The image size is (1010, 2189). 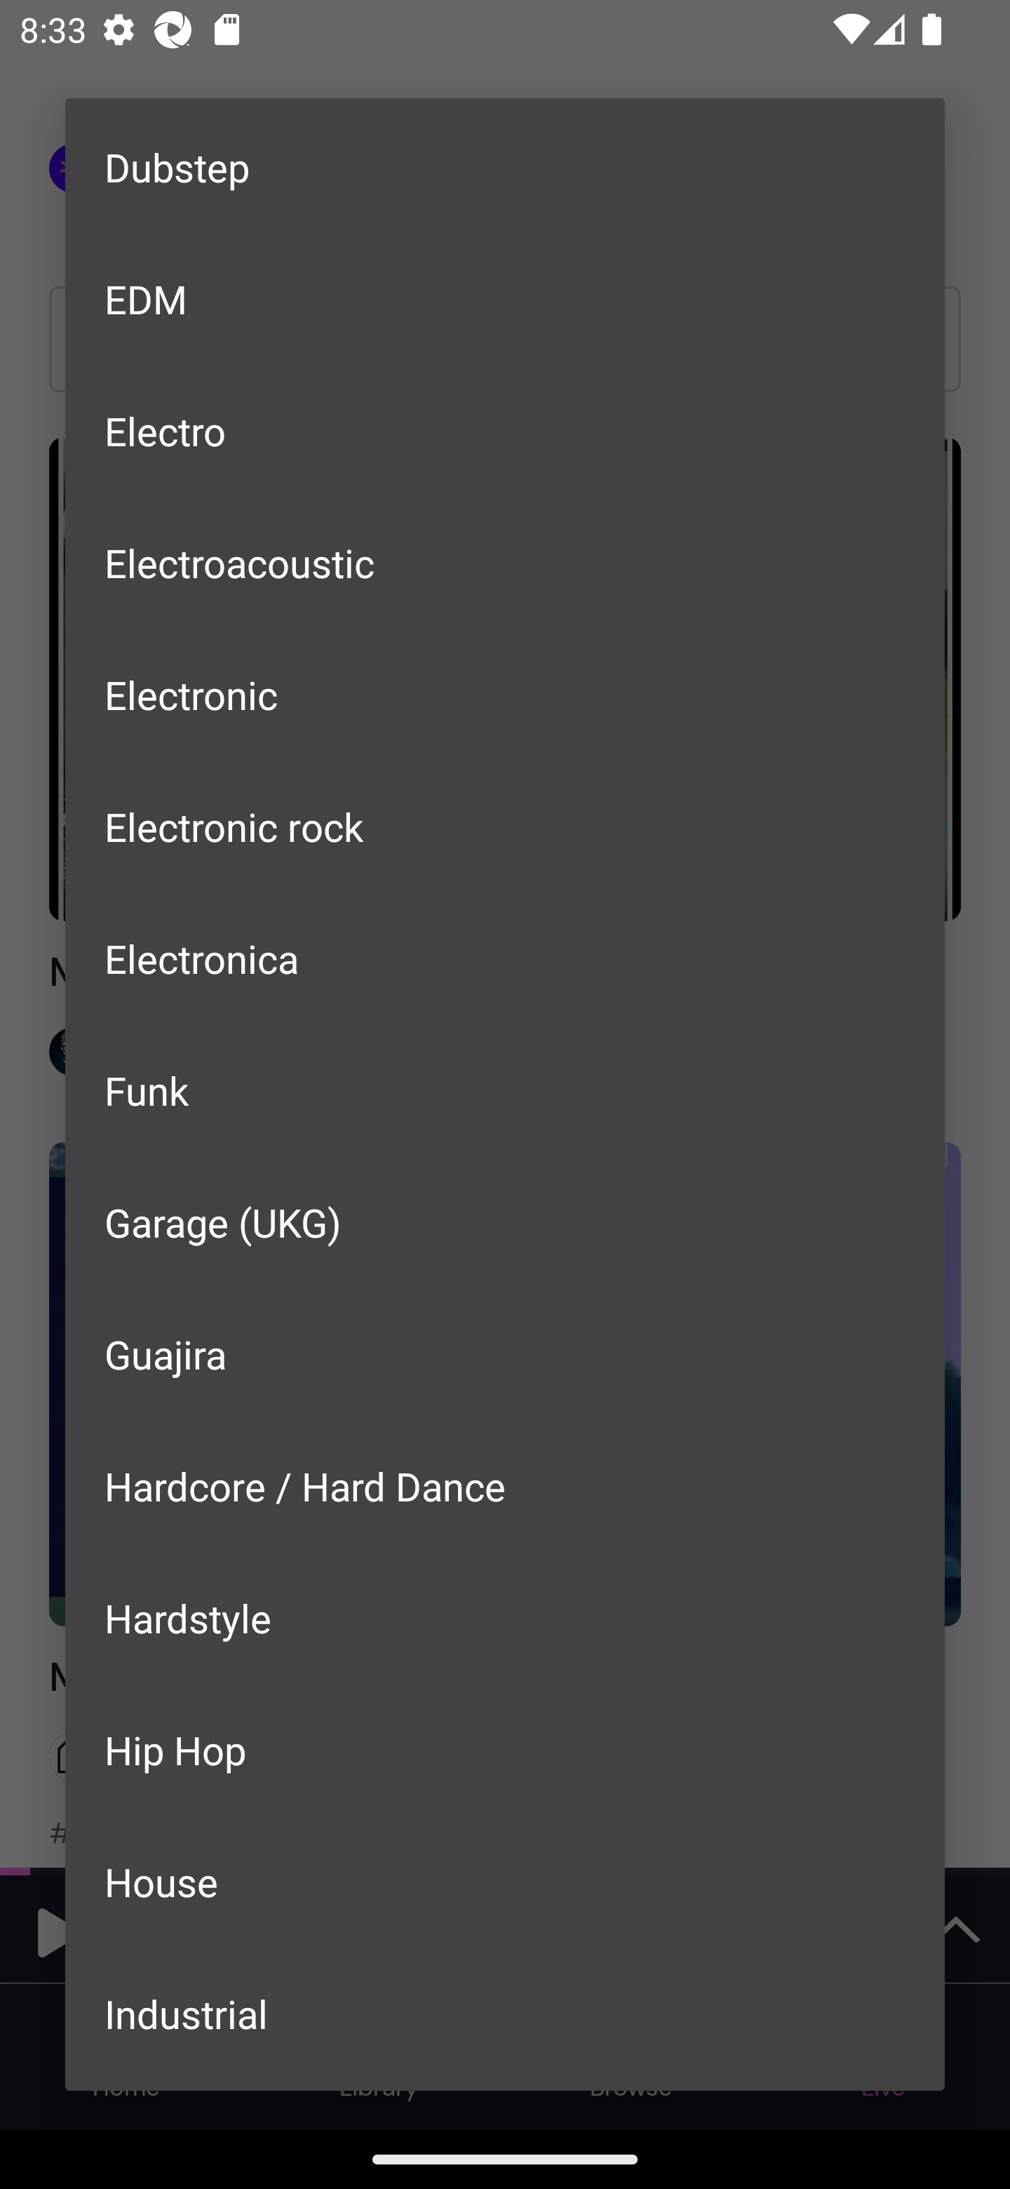 I want to click on Industrial, so click(x=505, y=2014).